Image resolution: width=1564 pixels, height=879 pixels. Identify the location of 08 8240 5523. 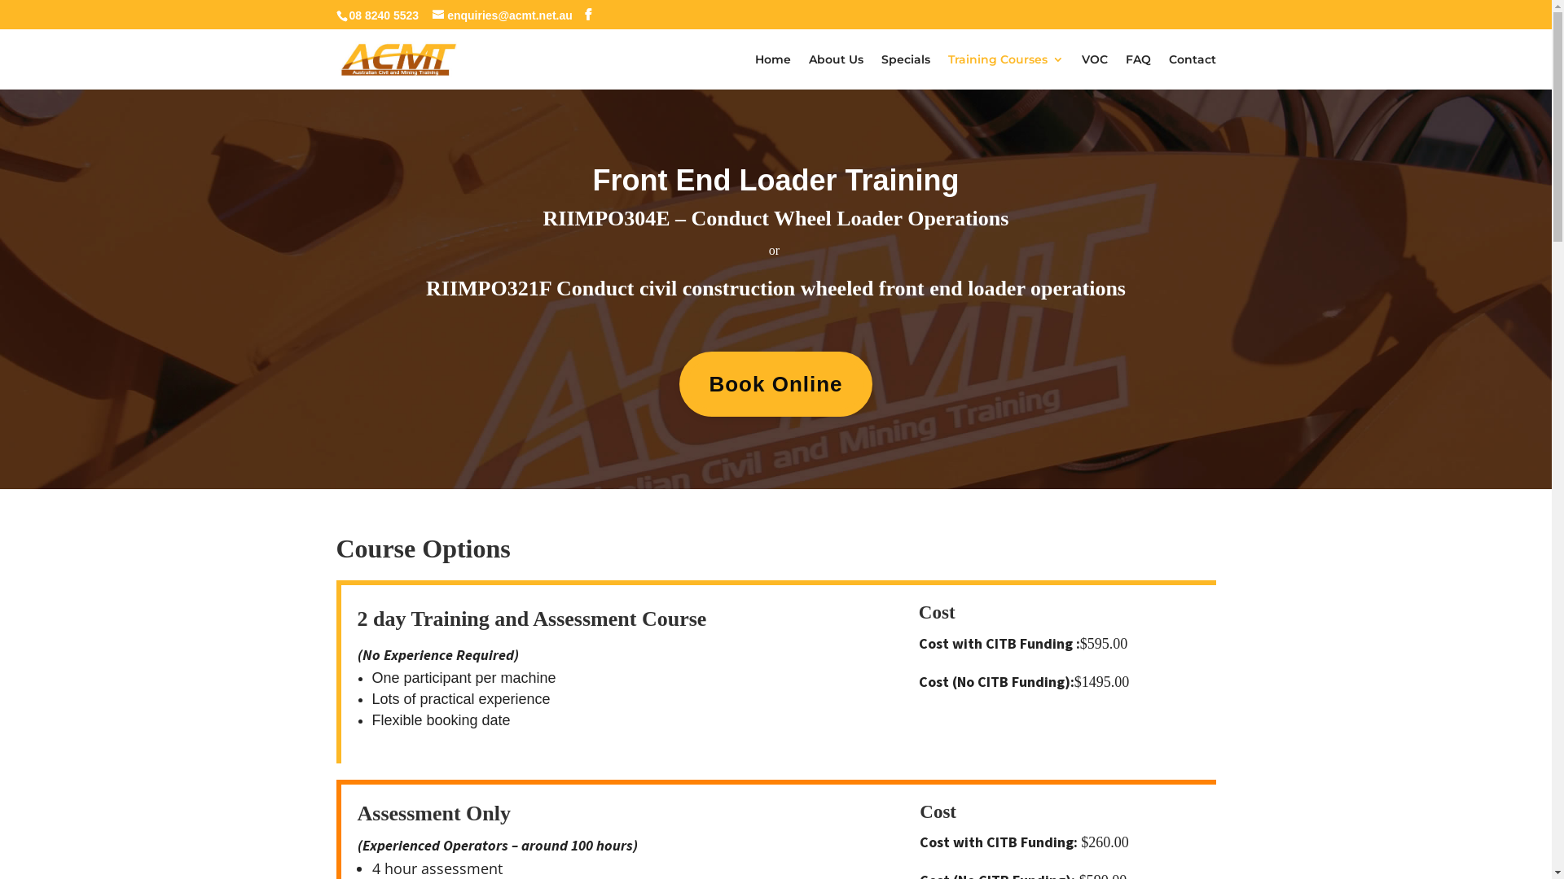
(384, 15).